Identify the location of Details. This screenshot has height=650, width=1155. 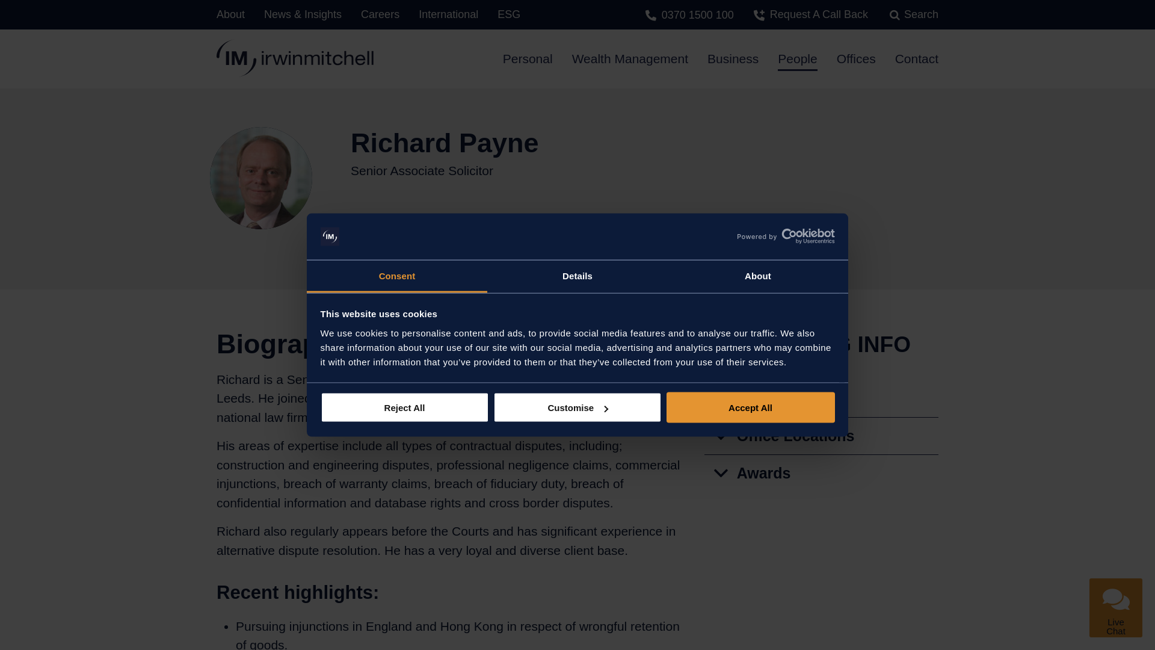
(577, 276).